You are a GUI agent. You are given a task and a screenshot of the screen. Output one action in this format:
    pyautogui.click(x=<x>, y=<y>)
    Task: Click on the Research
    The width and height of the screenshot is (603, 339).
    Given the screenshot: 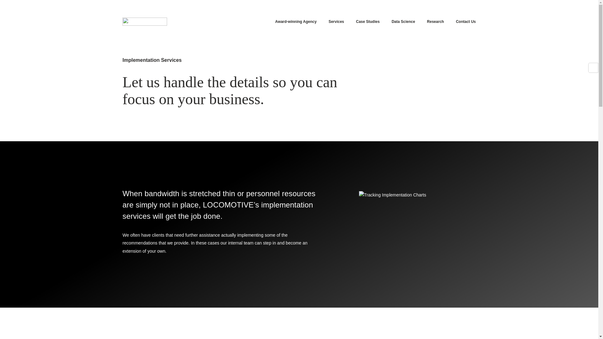 What is the action you would take?
    pyautogui.click(x=435, y=21)
    